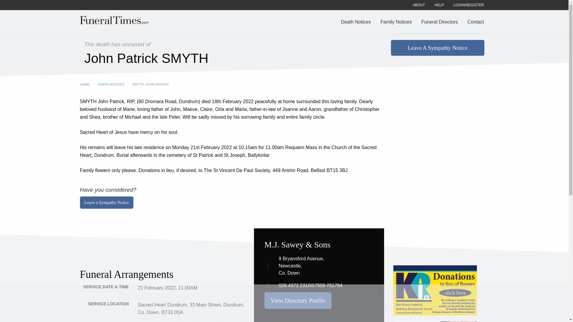 Image resolution: width=573 pixels, height=322 pixels. Describe the element at coordinates (111, 84) in the screenshot. I see `DEATH NOTICES` at that location.